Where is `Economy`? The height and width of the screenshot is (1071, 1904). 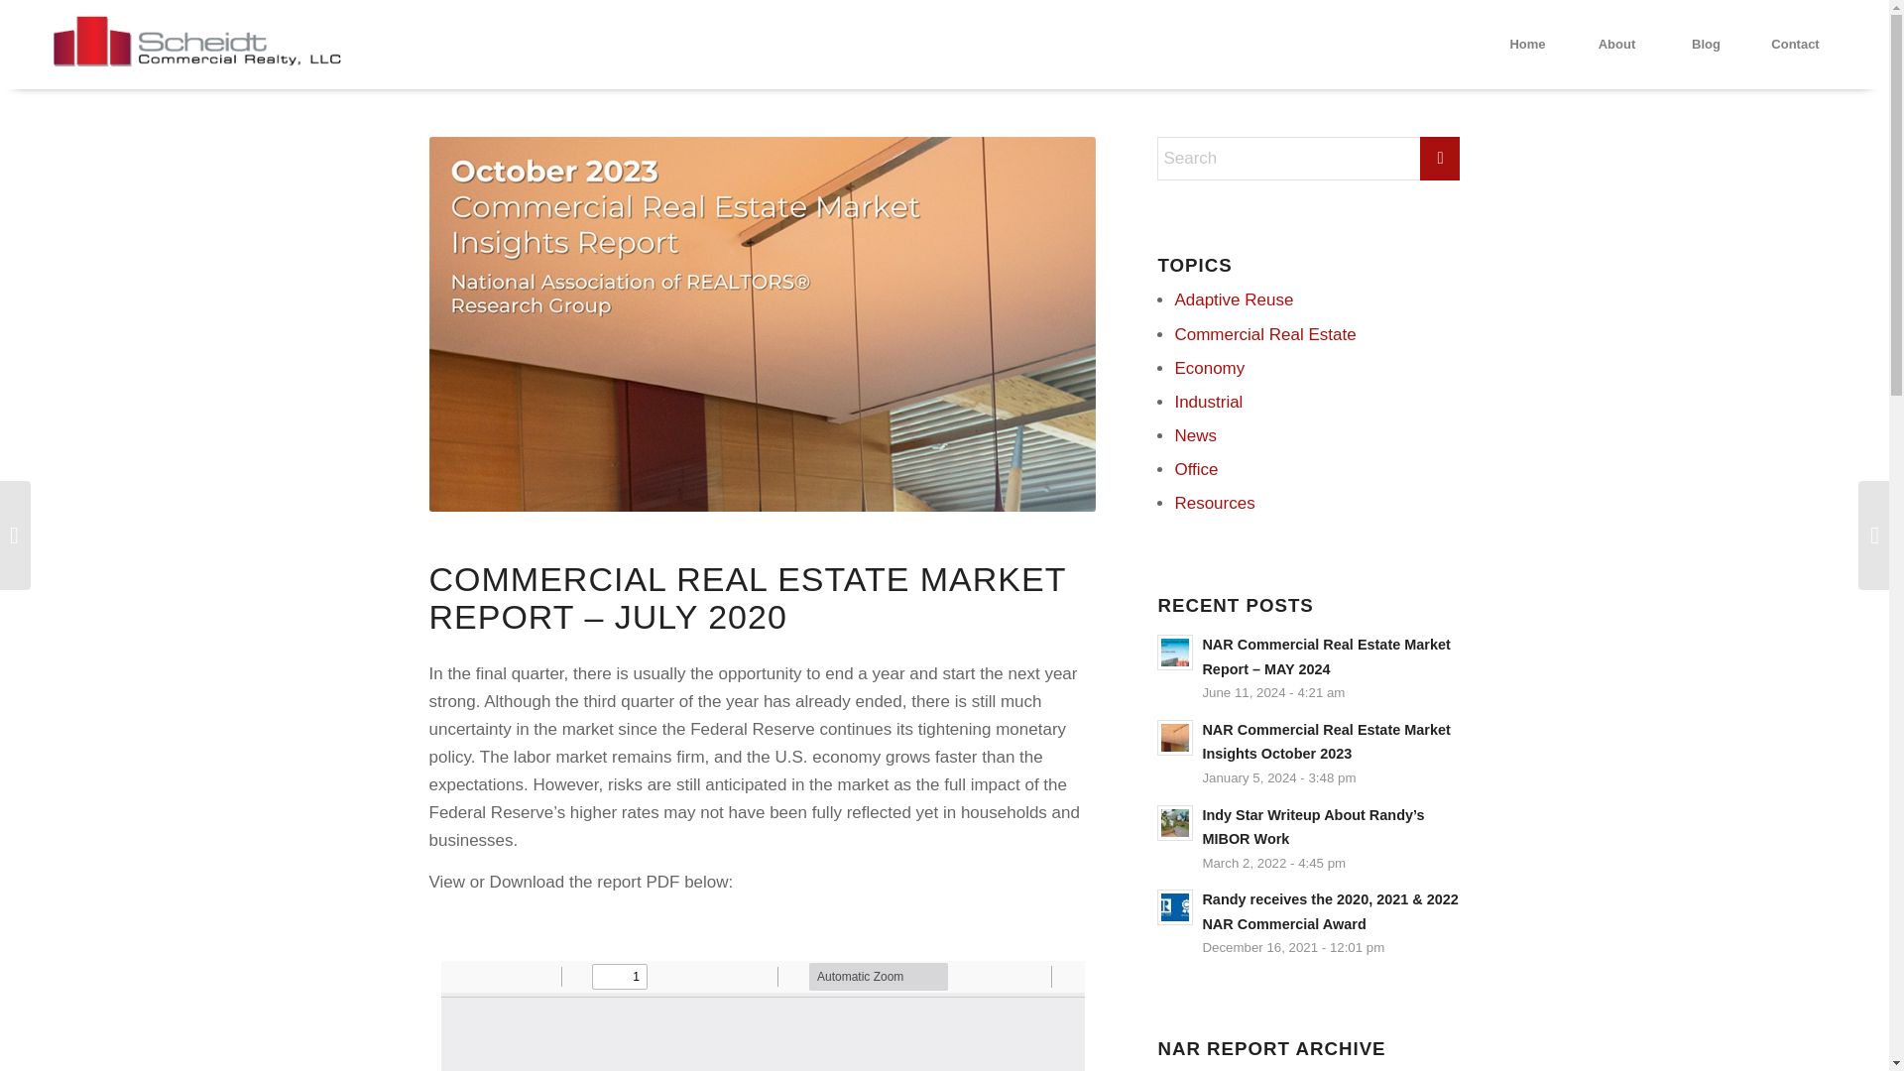
Economy is located at coordinates (1210, 368).